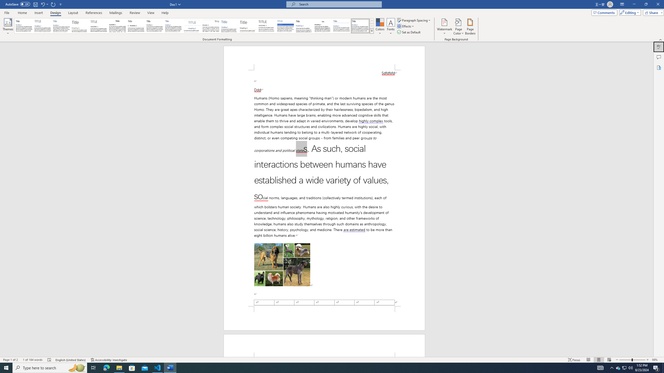 The height and width of the screenshot is (373, 664). What do you see at coordinates (459, 27) in the screenshot?
I see `Page Color` at bounding box center [459, 27].